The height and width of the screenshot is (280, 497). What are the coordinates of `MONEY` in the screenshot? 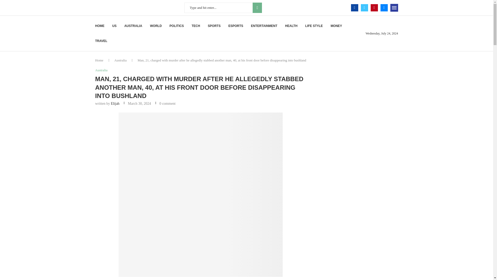 It's located at (336, 26).